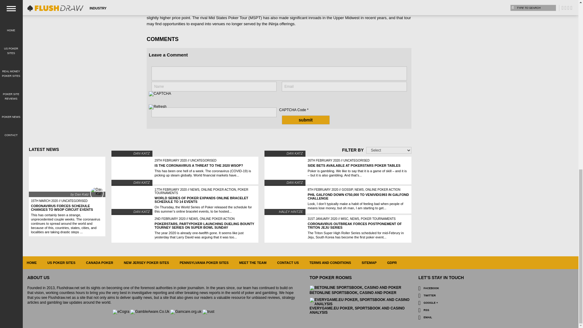 Image resolution: width=583 pixels, height=328 pixels. I want to click on Coronavirus Forces Schedule Changes to WSOP Circuit Events, so click(67, 177).